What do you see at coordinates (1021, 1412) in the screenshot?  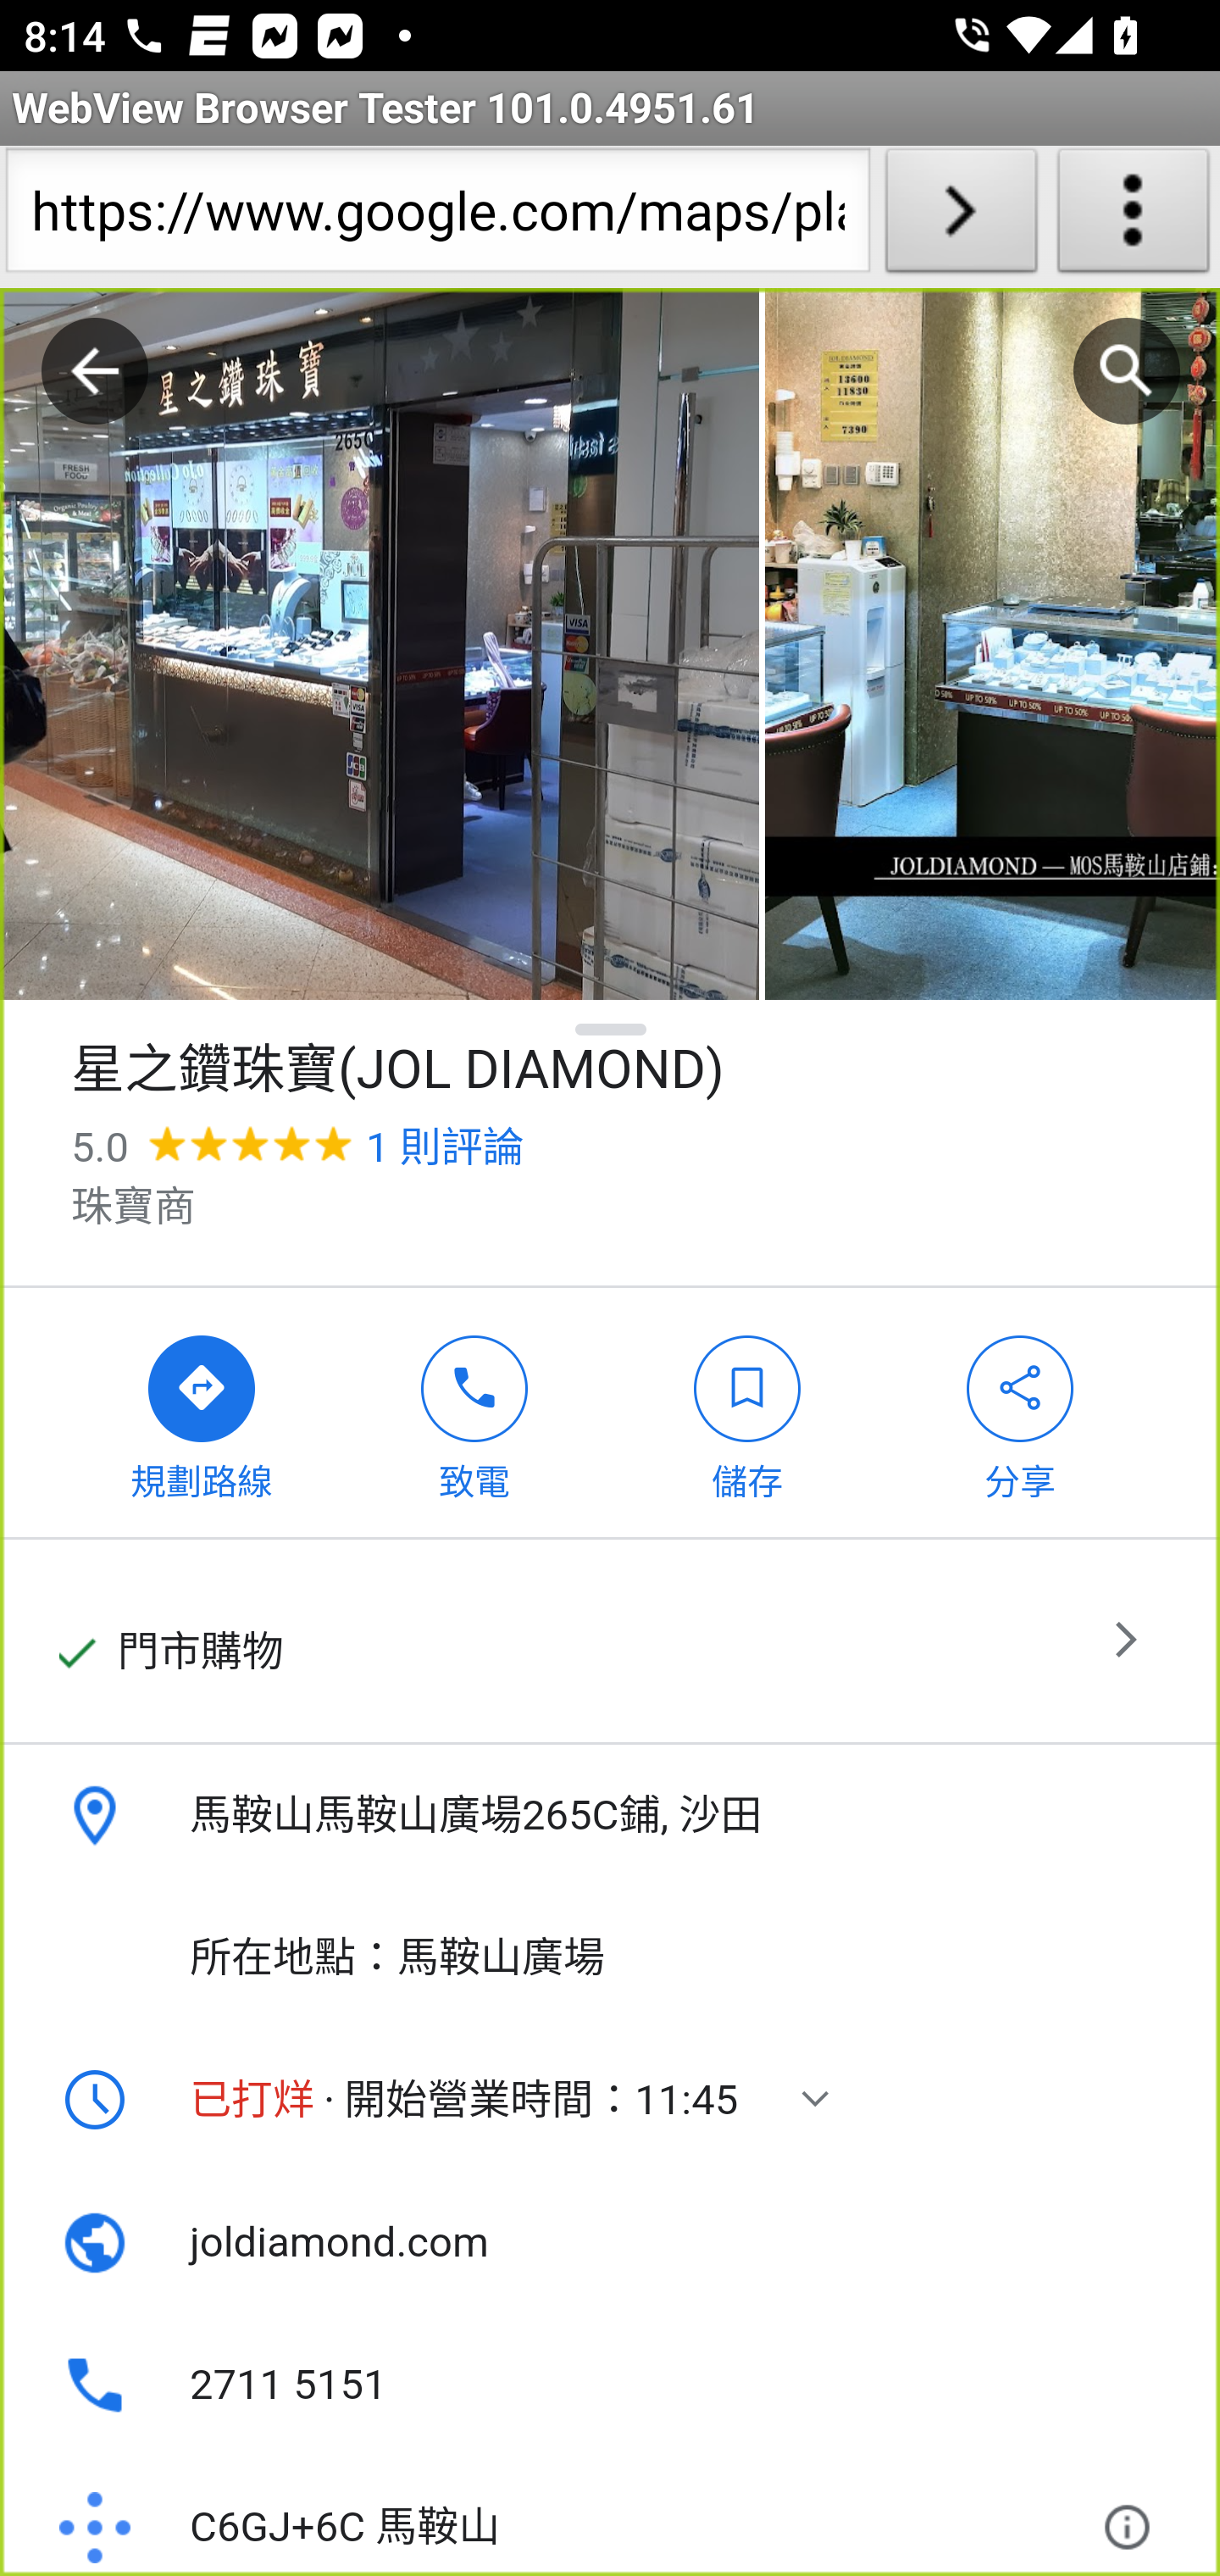 I see `分享「星之鑽珠寶(JOL DIAMOND)」` at bounding box center [1021, 1412].